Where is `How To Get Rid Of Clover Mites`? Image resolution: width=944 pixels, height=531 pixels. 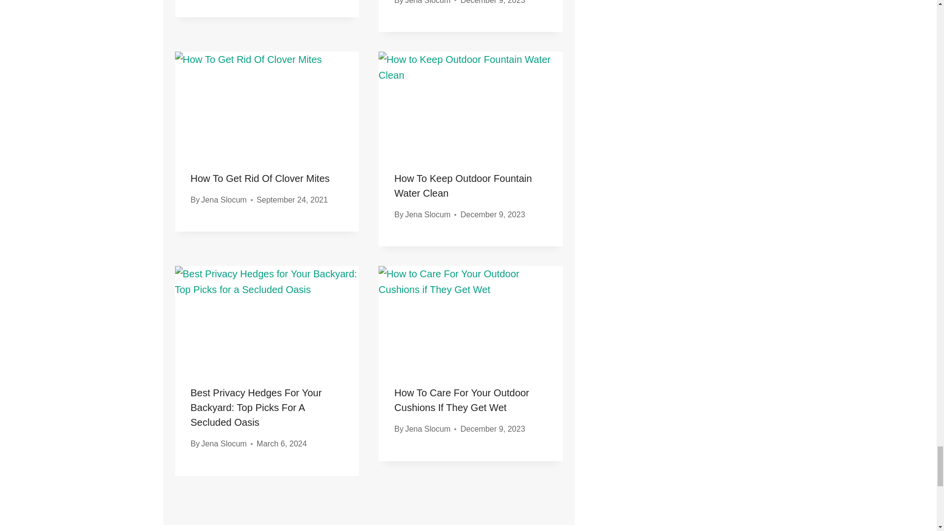 How To Get Rid Of Clover Mites is located at coordinates (260, 178).